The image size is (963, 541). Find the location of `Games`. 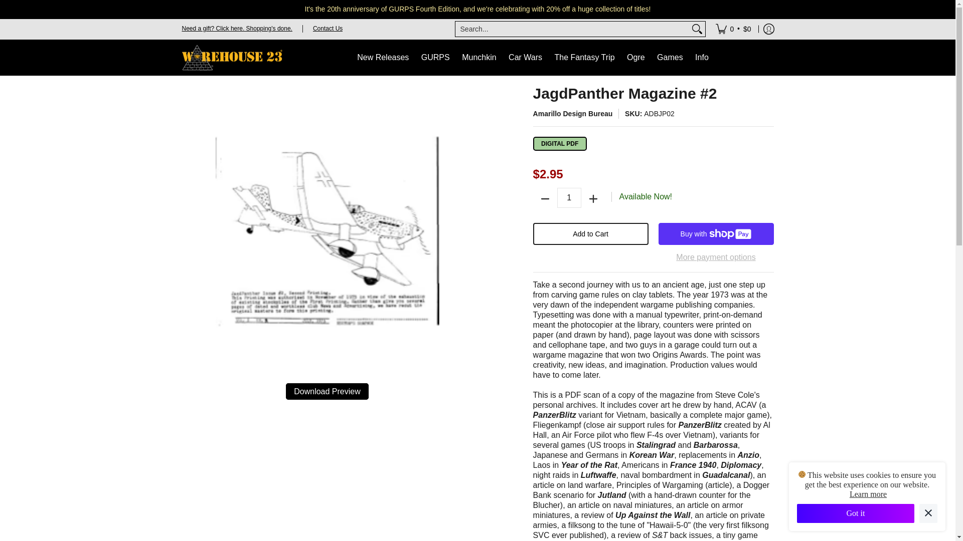

Games is located at coordinates (670, 58).